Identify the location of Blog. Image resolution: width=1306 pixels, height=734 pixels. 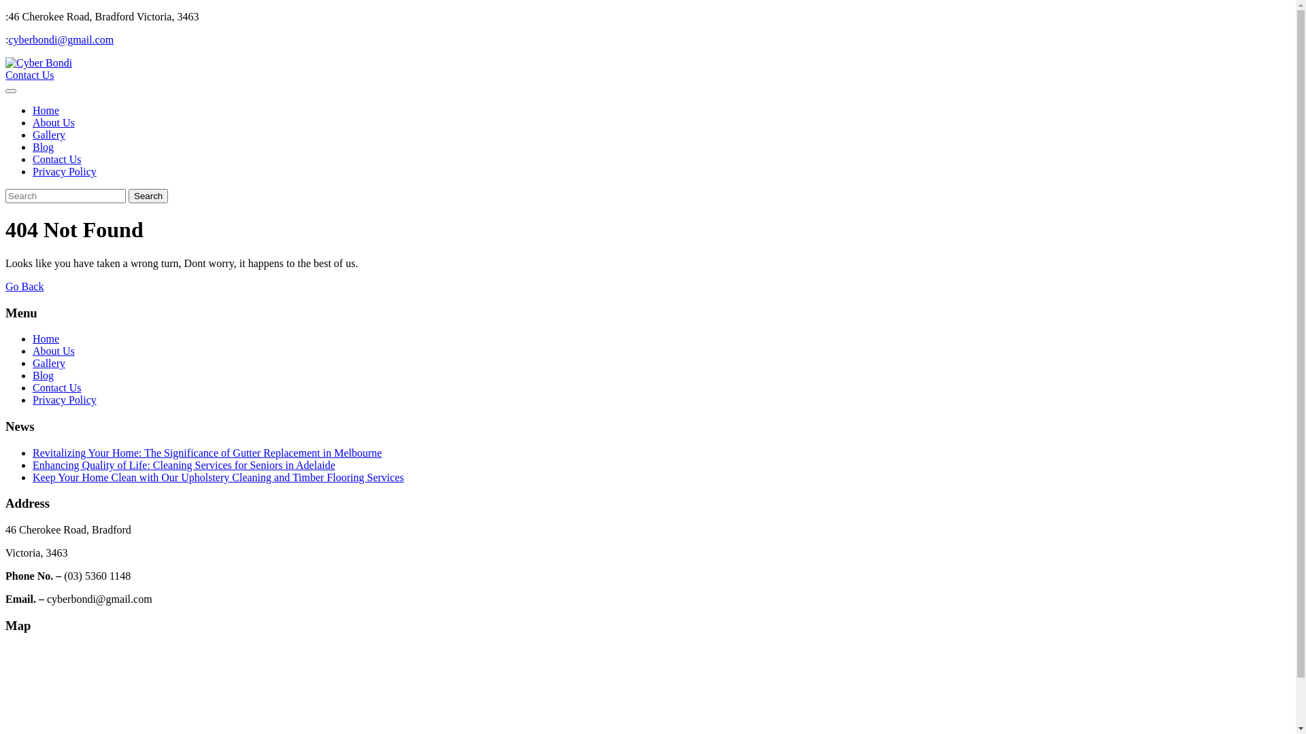
(44, 147).